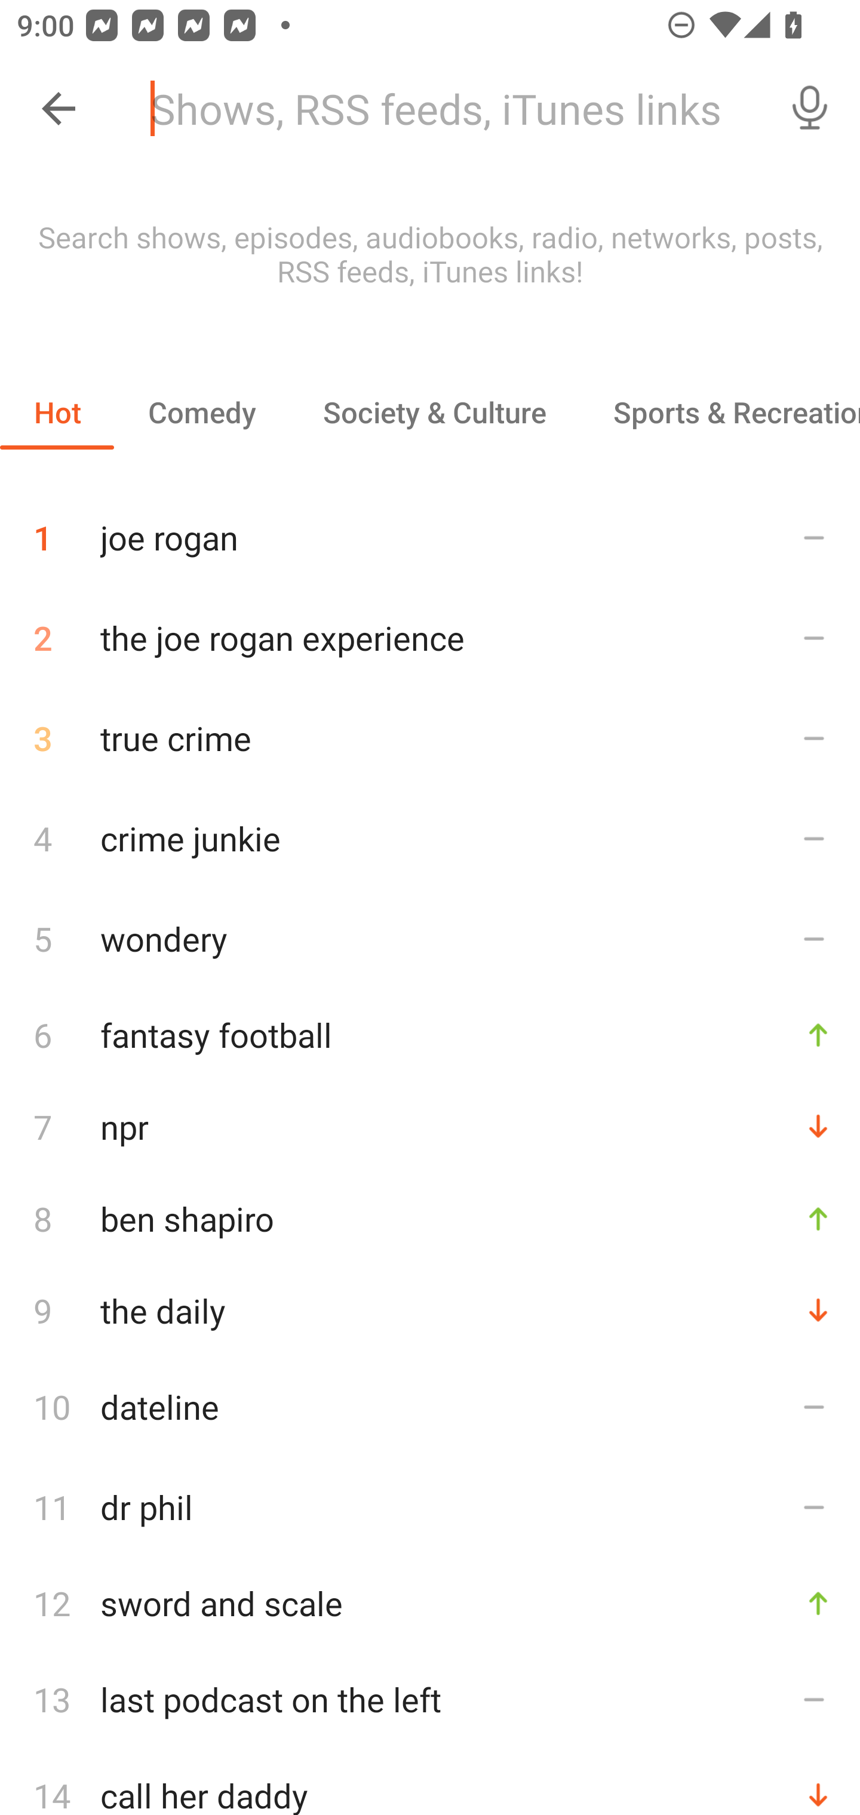 The height and width of the screenshot is (1815, 860). I want to click on 14 call her daddy, so click(430, 1782).